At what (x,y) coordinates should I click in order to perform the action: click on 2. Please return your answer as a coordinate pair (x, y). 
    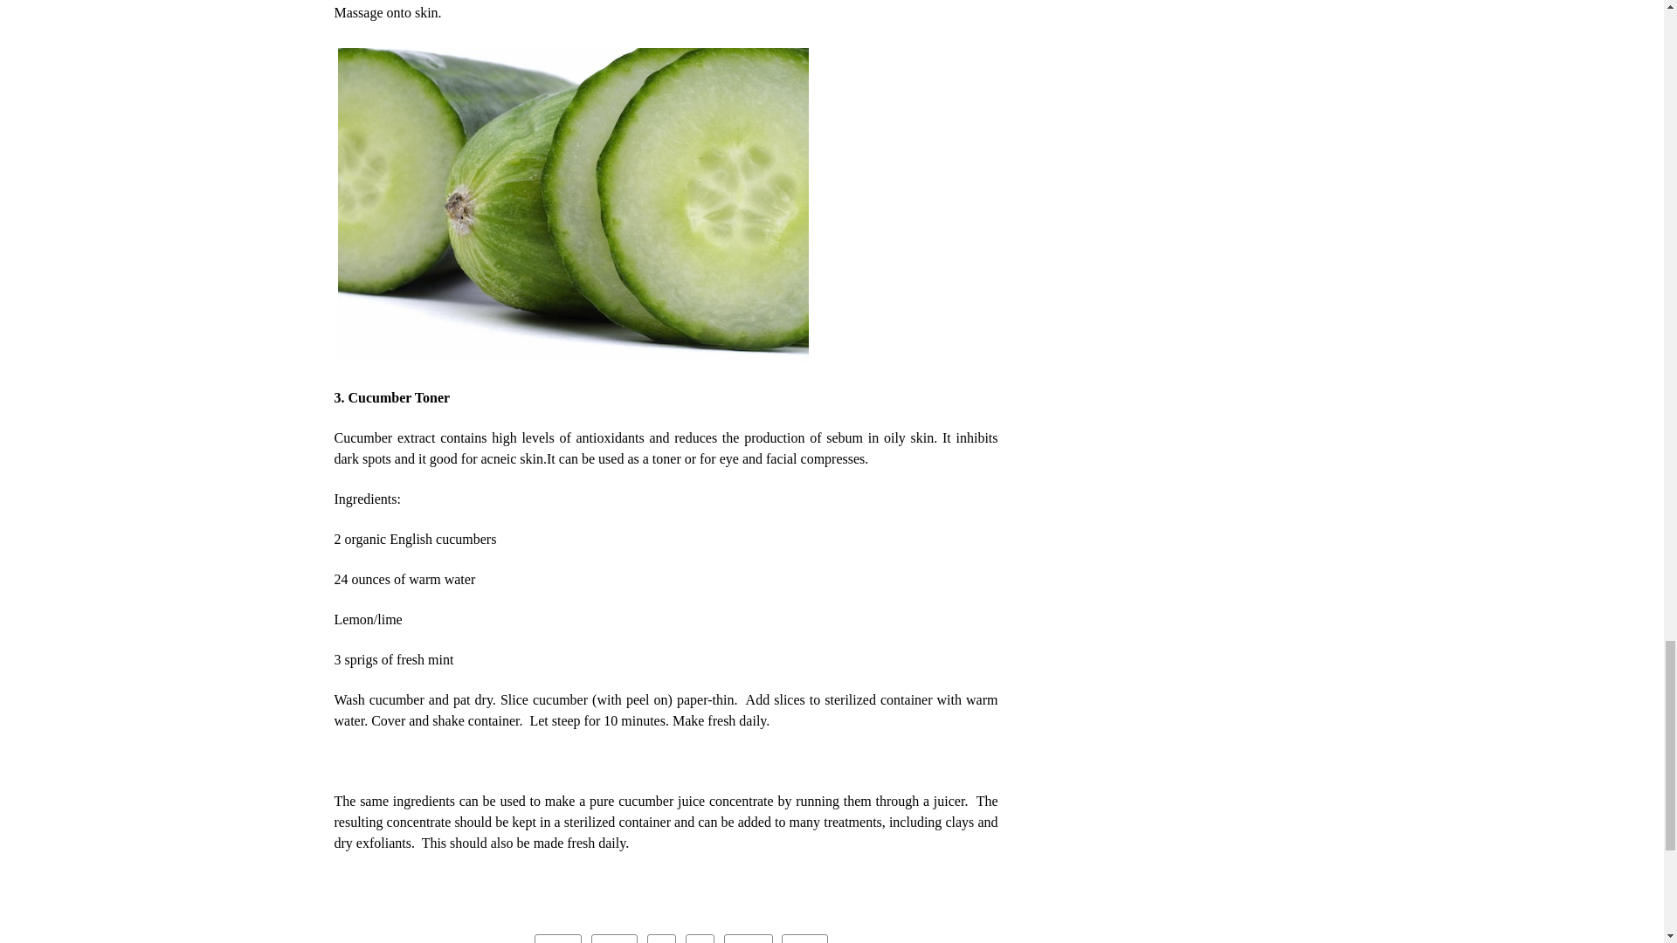
    Looking at the image, I should click on (700, 939).